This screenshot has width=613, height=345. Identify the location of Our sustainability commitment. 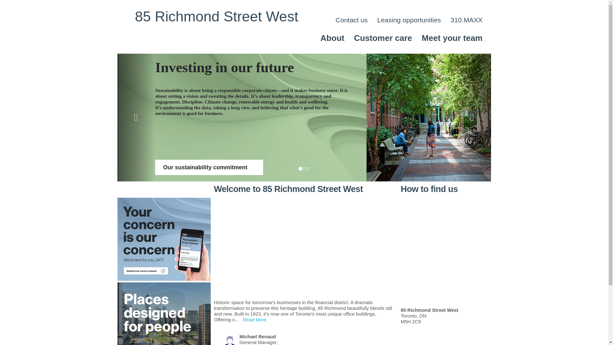
(108, 167).